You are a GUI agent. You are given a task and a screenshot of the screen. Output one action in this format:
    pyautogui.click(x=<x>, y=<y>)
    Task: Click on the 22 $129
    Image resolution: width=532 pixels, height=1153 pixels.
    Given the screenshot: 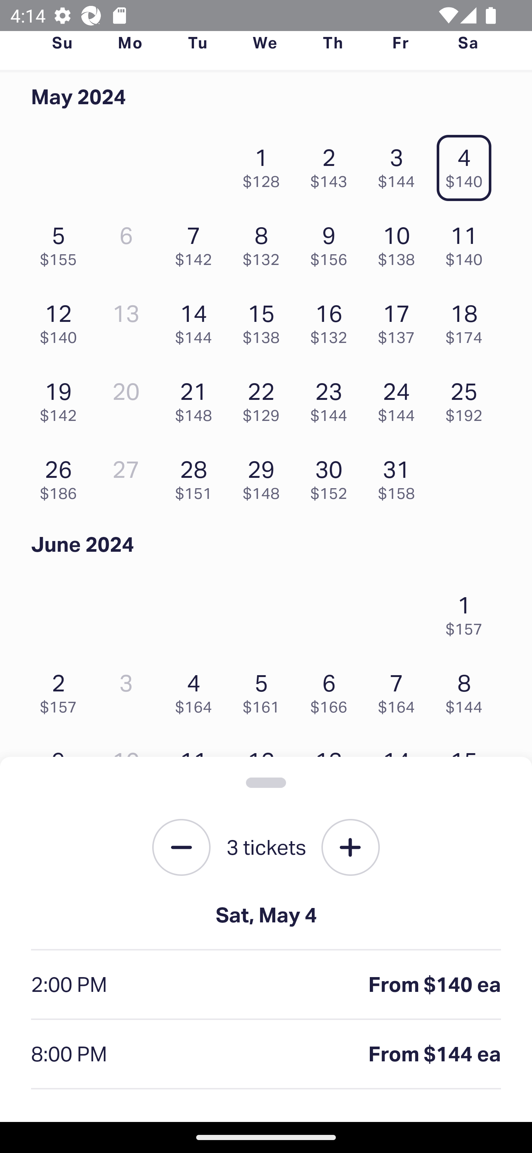 What is the action you would take?
    pyautogui.click(x=265, y=398)
    